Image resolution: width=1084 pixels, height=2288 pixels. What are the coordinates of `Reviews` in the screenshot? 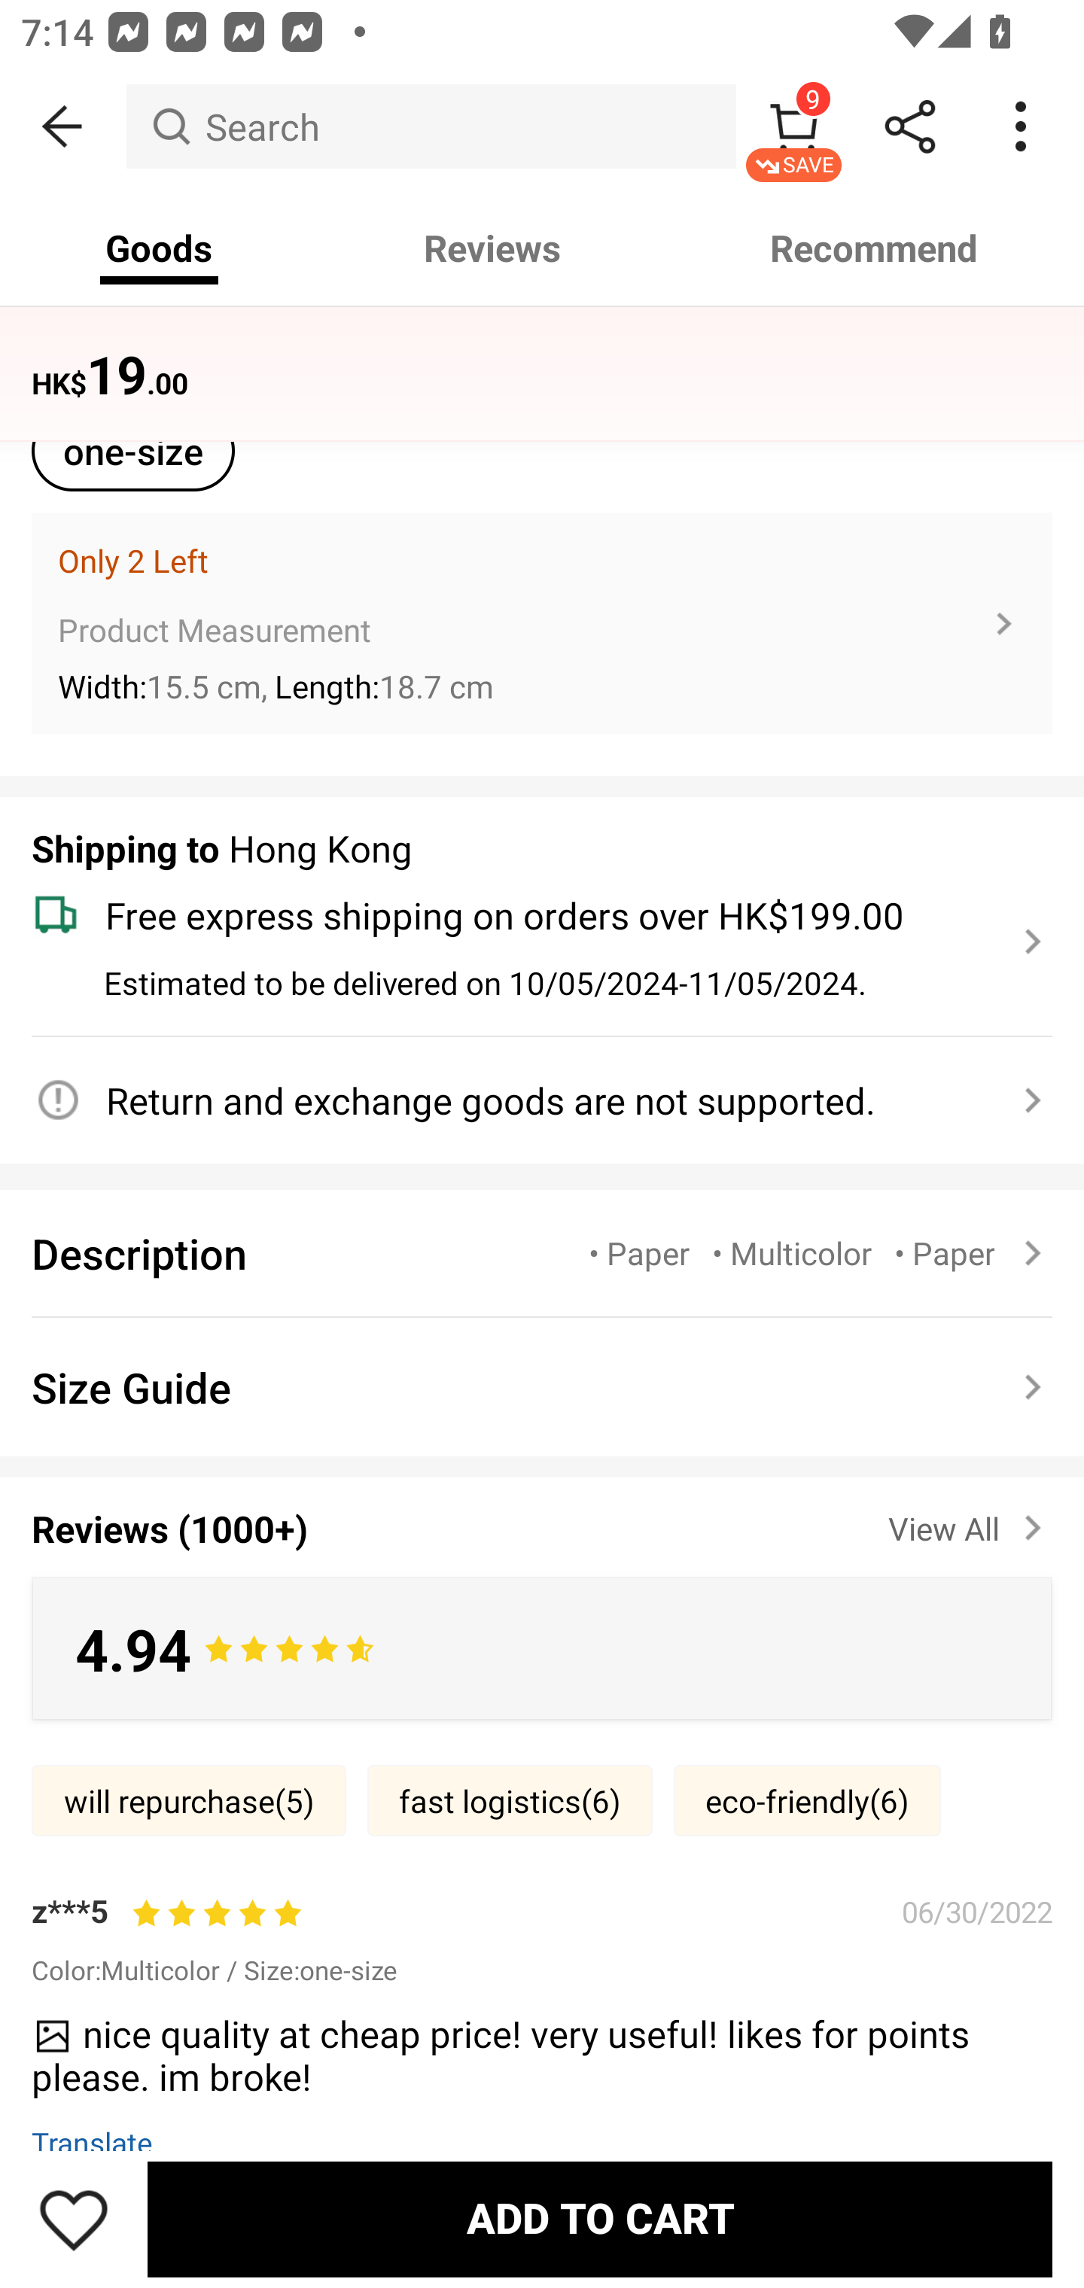 It's located at (492, 248).